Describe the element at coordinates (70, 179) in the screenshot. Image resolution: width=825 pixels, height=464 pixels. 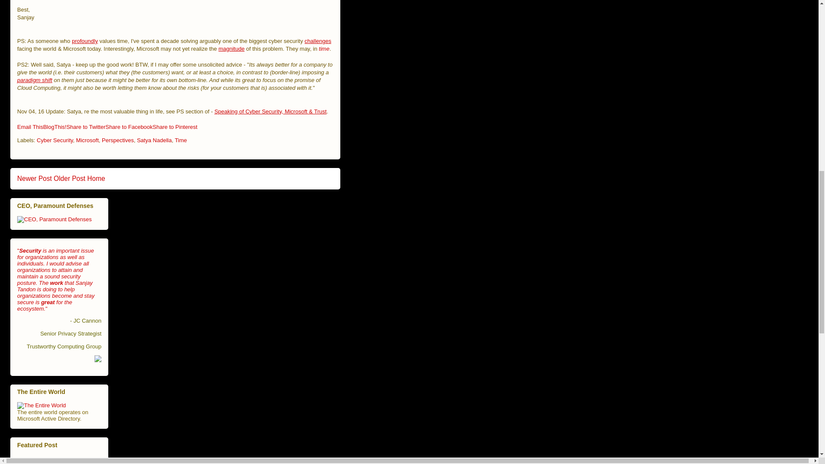
I see `Older Post` at that location.